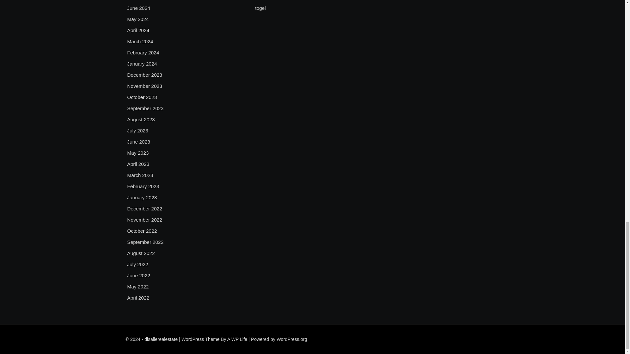 This screenshot has height=354, width=630. What do you see at coordinates (145, 220) in the screenshot?
I see `November 2022` at bounding box center [145, 220].